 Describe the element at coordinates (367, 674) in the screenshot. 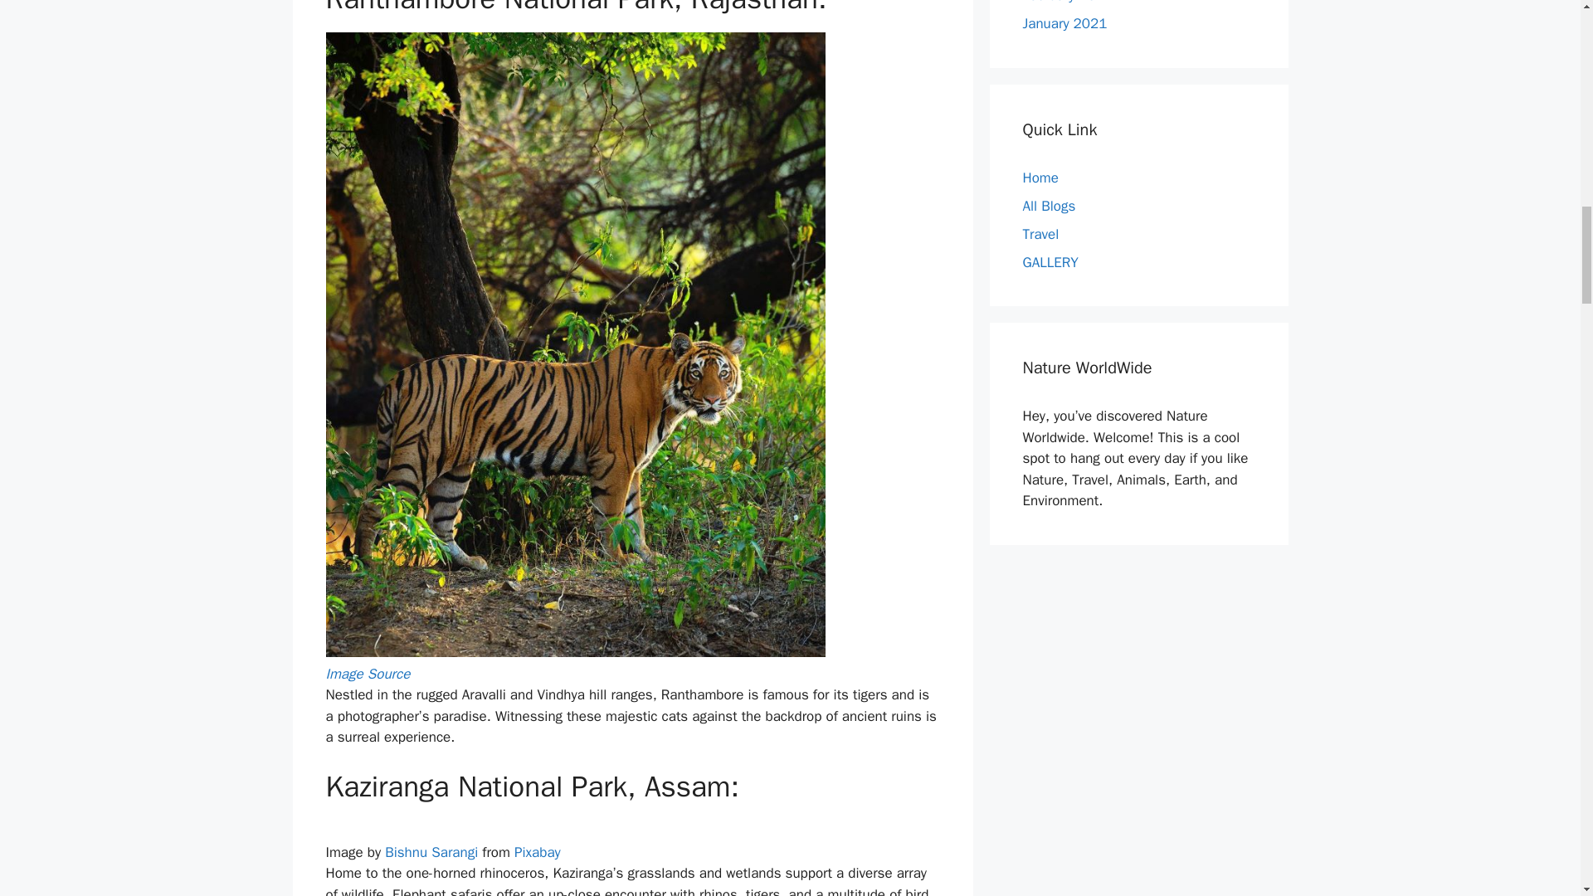

I see `Image Source` at that location.